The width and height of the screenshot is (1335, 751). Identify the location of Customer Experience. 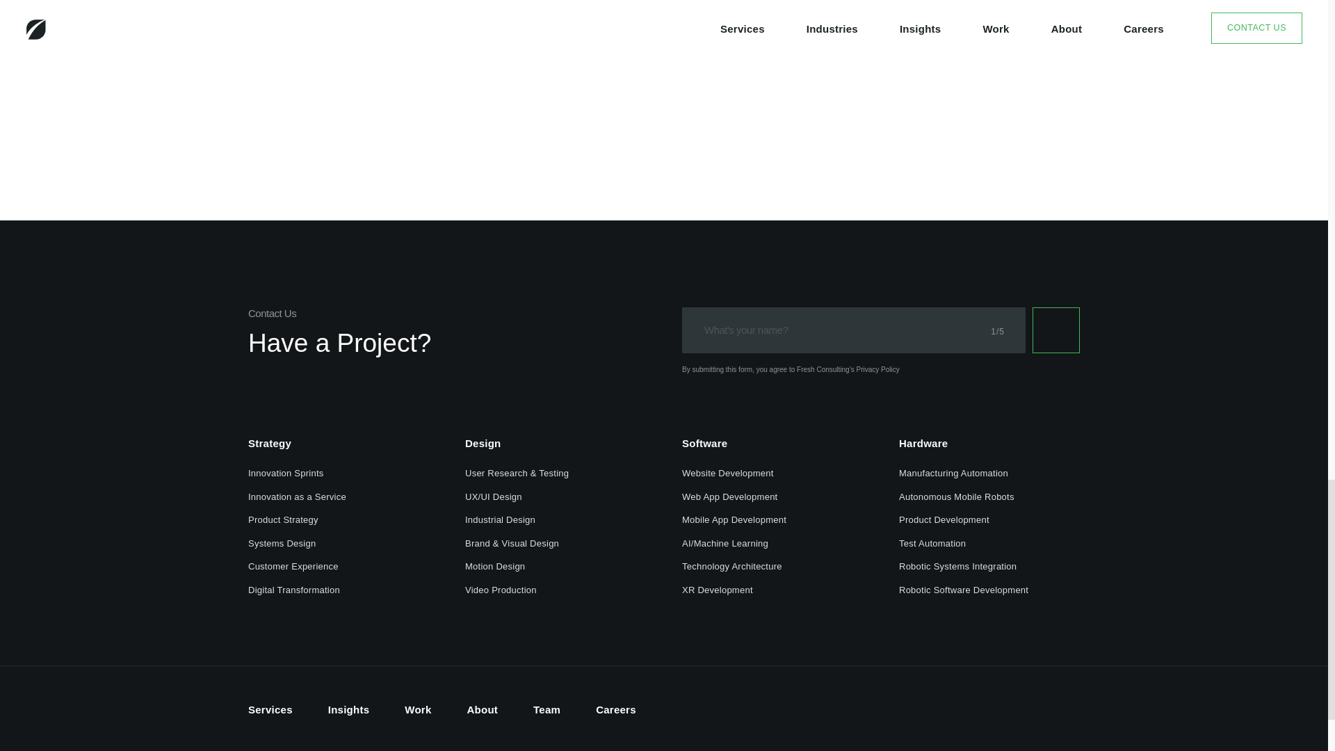
(293, 568).